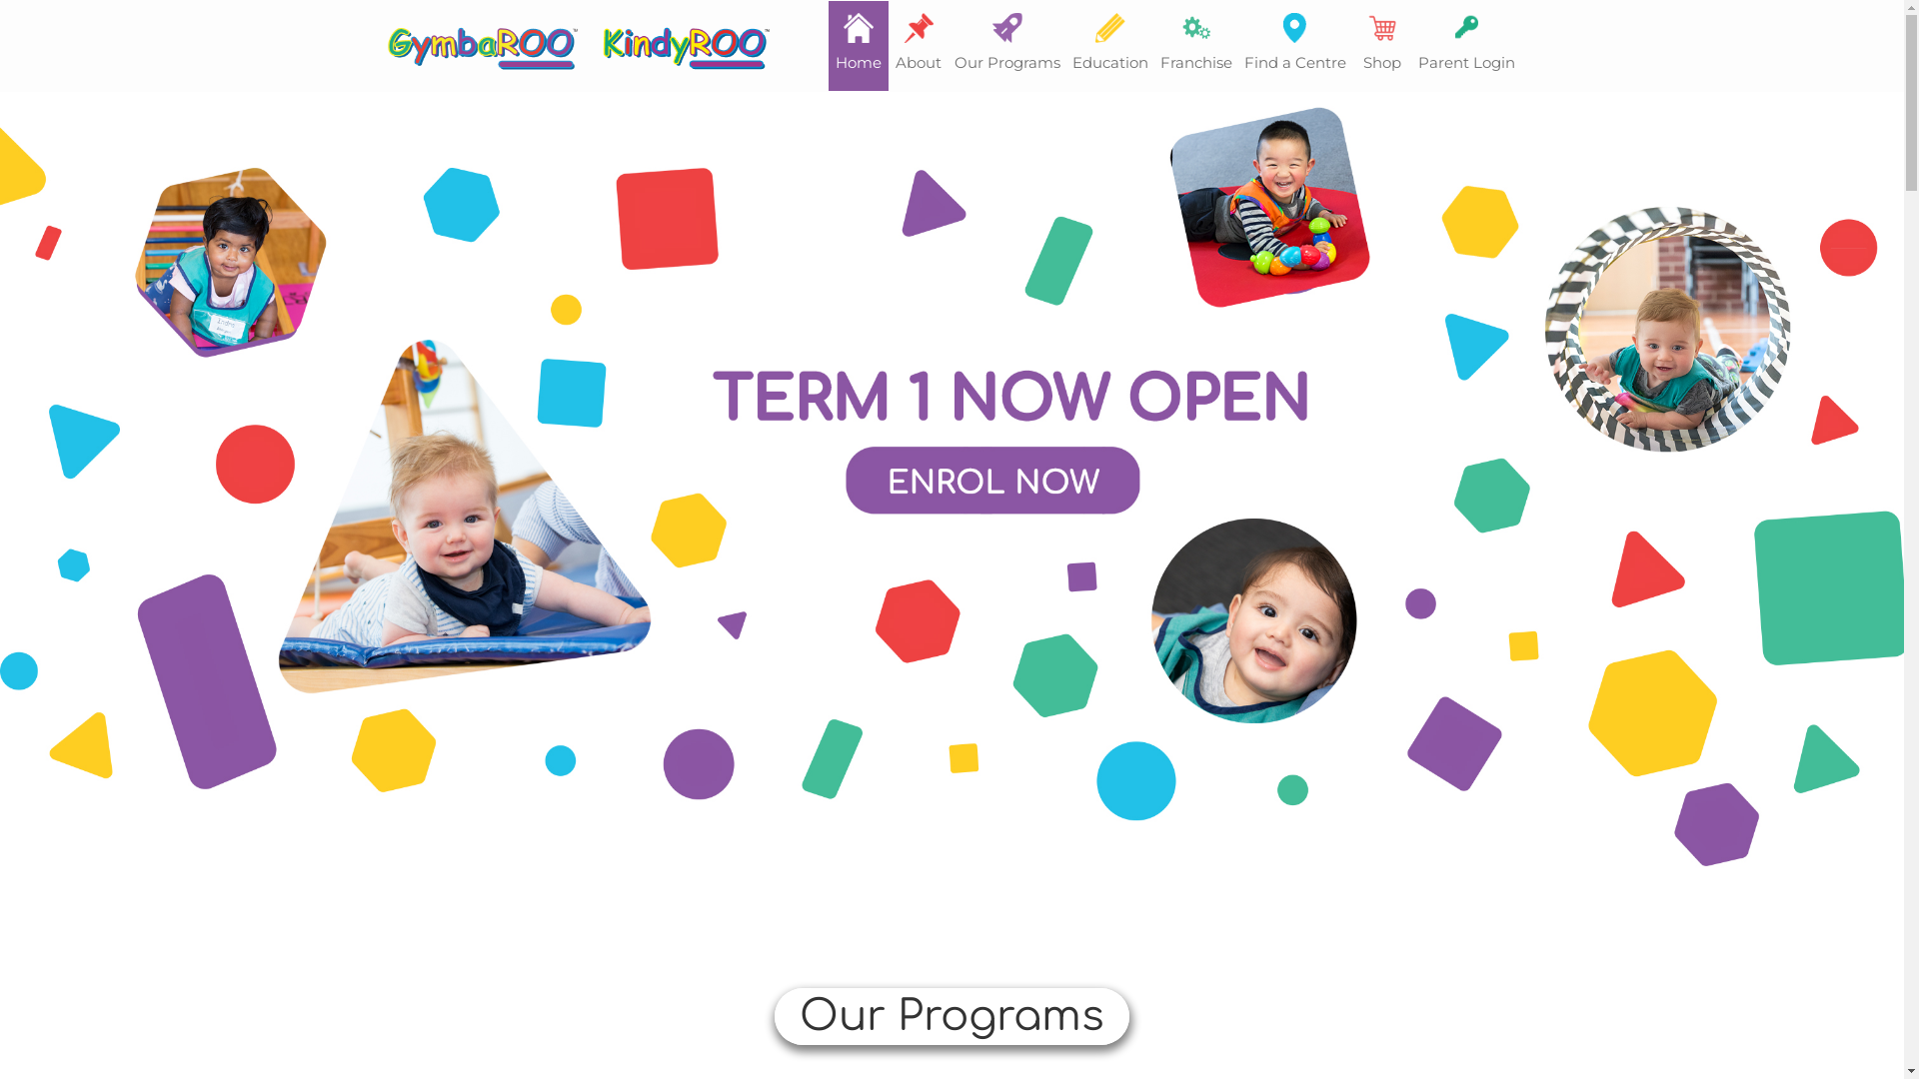 The height and width of the screenshot is (1079, 1919). I want to click on Education, so click(1109, 46).